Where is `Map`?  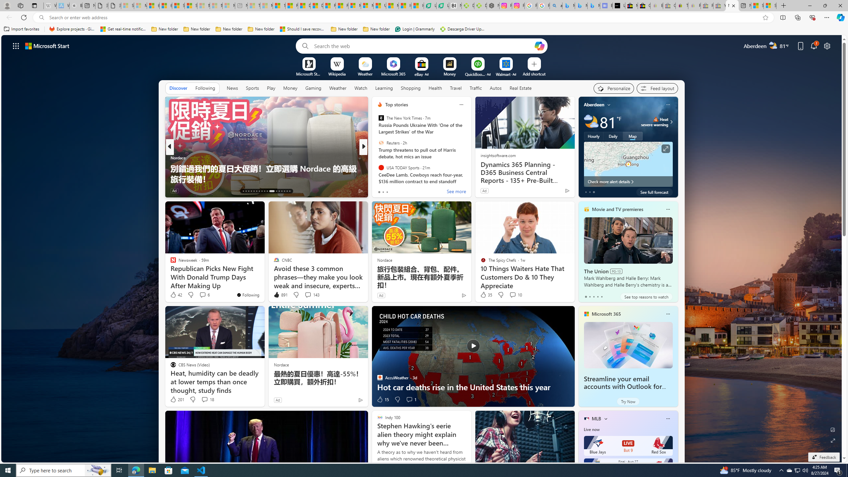 Map is located at coordinates (633, 136).